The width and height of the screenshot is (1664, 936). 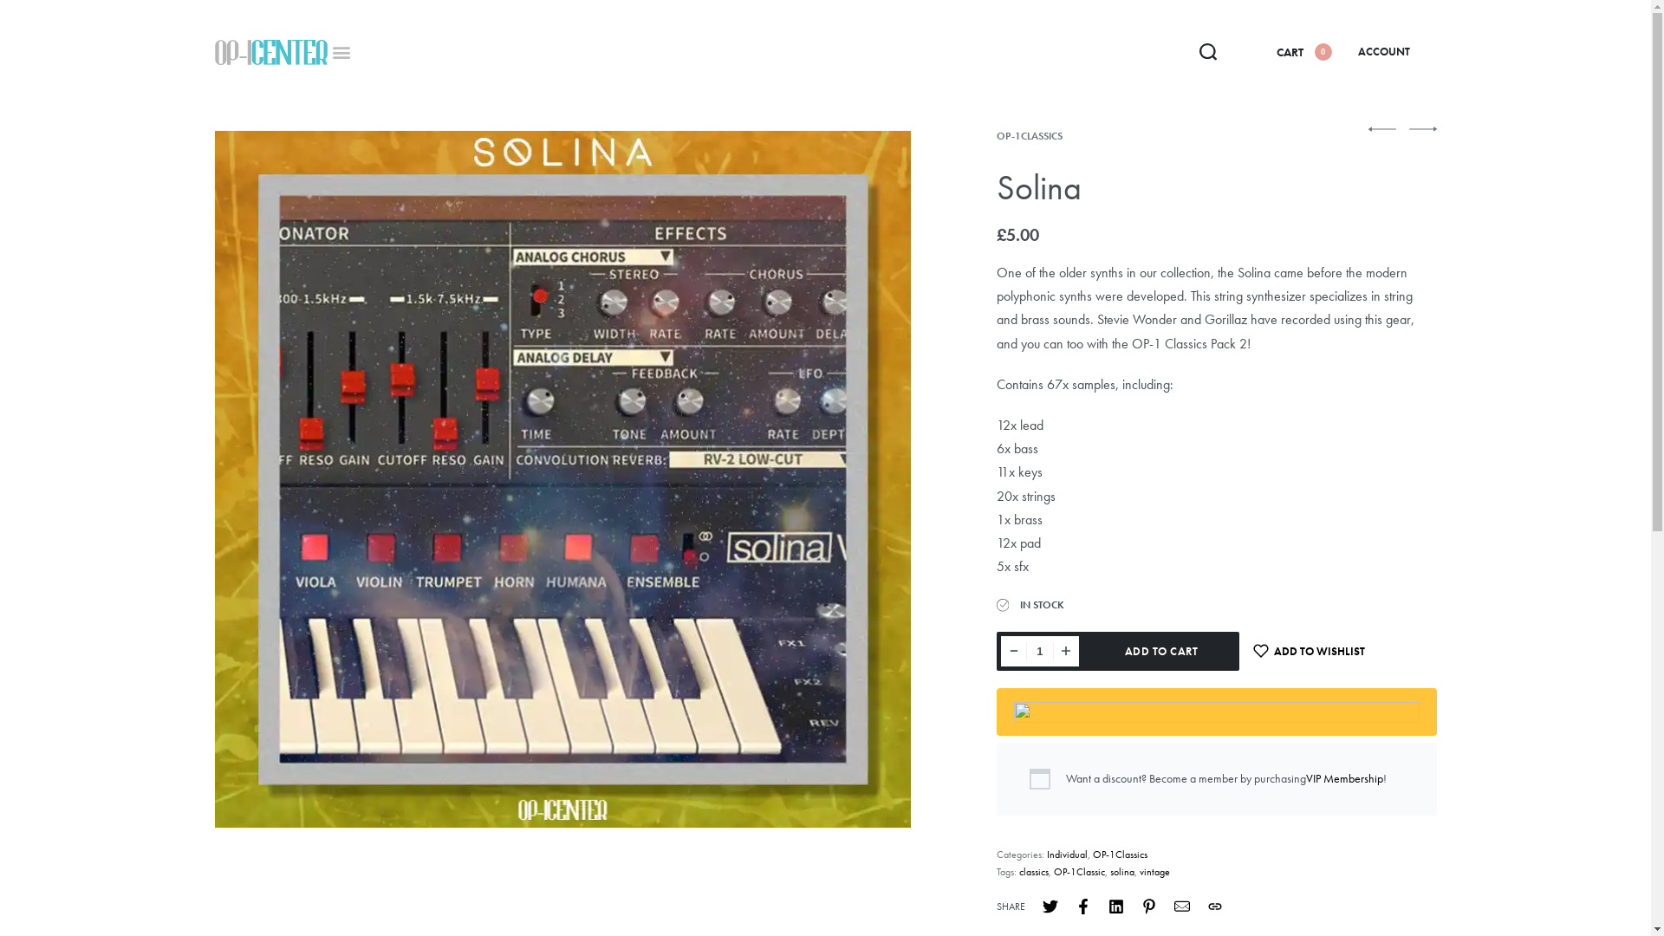 I want to click on Individual, so click(x=1068, y=855).